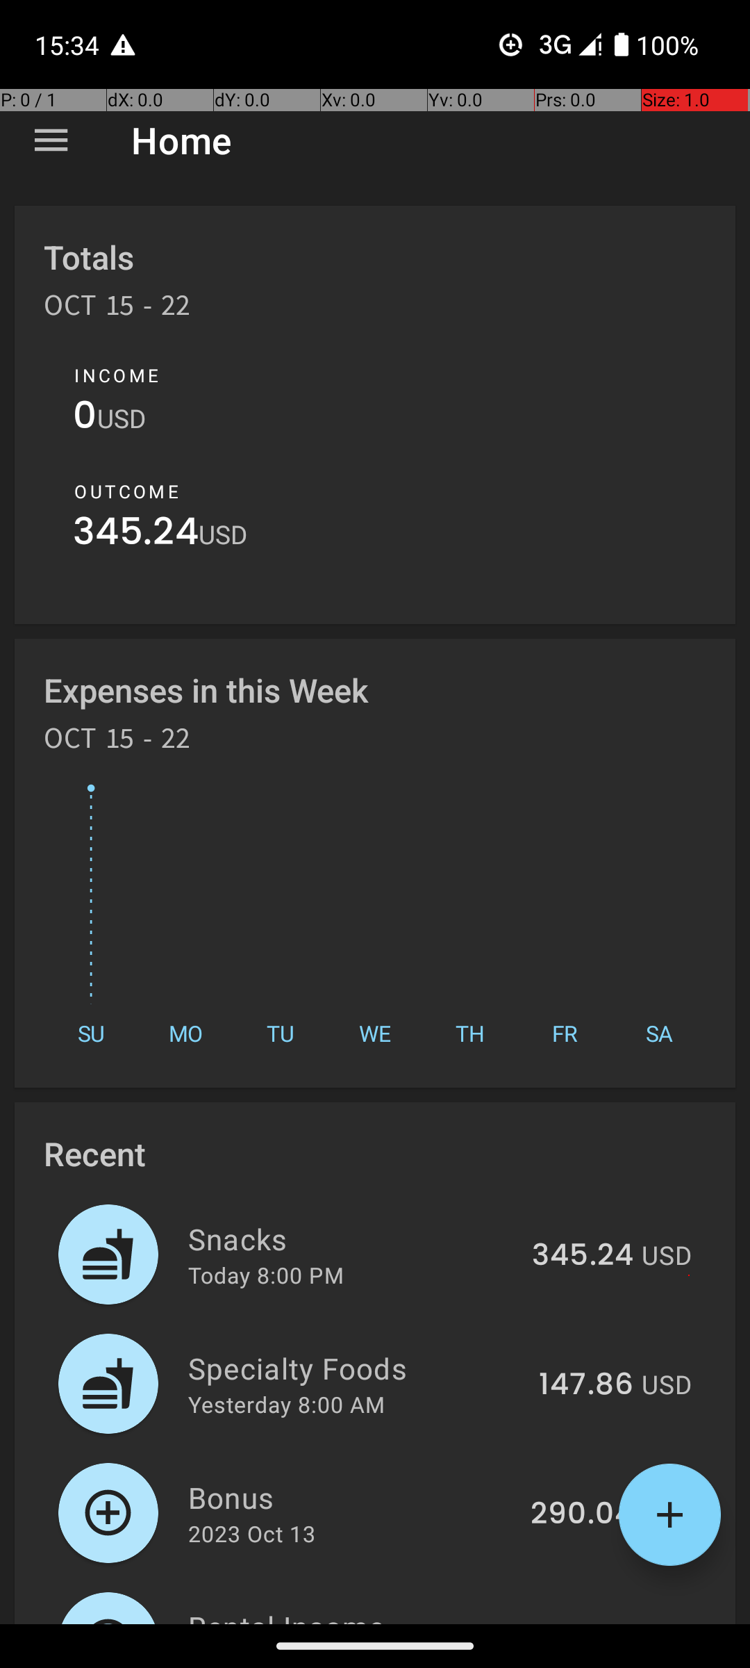  What do you see at coordinates (126, 491) in the screenshot?
I see `OUTCOME` at bounding box center [126, 491].